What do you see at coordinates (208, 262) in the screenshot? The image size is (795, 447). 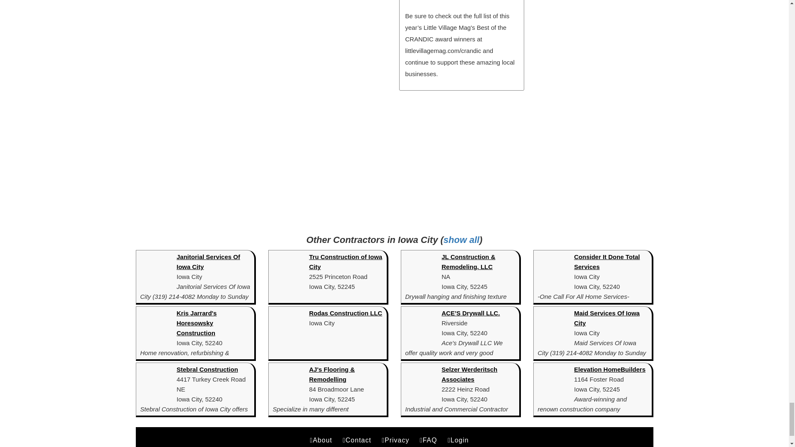 I see `Janitorial Services Of Iowa City` at bounding box center [208, 262].